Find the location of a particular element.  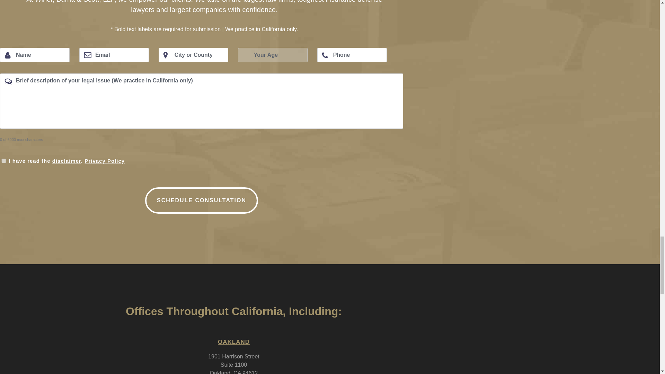

Schedule Consultation is located at coordinates (201, 200).